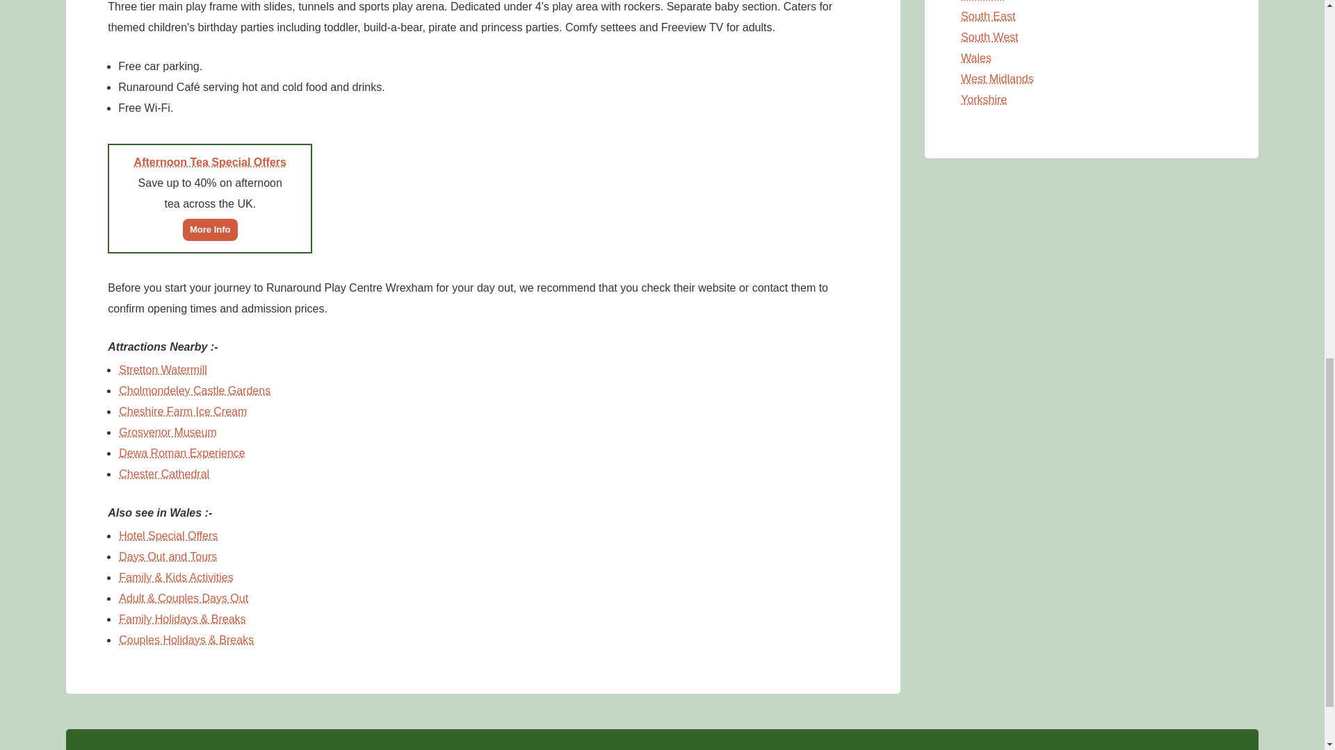  I want to click on Chester Cathedral, so click(164, 474).